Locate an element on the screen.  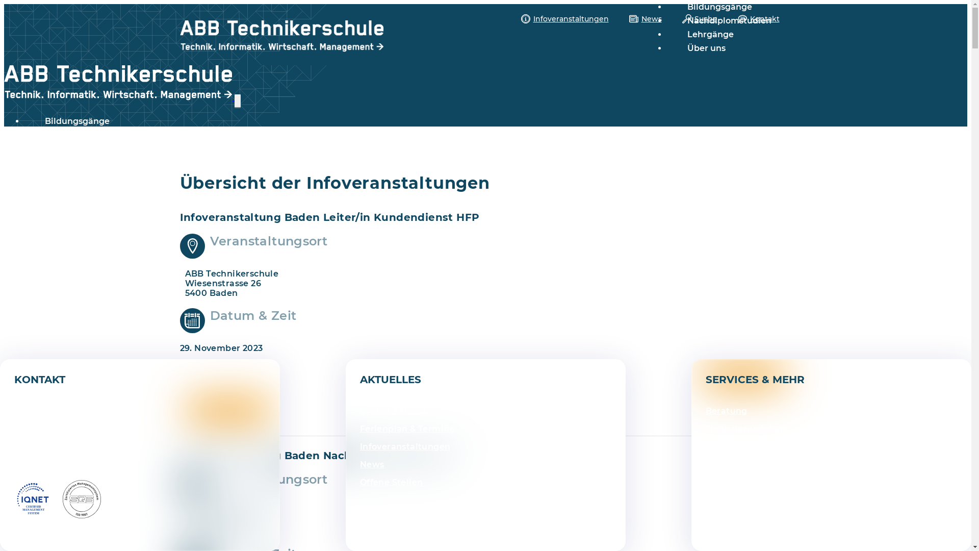
Kontakt is located at coordinates (485, 241).